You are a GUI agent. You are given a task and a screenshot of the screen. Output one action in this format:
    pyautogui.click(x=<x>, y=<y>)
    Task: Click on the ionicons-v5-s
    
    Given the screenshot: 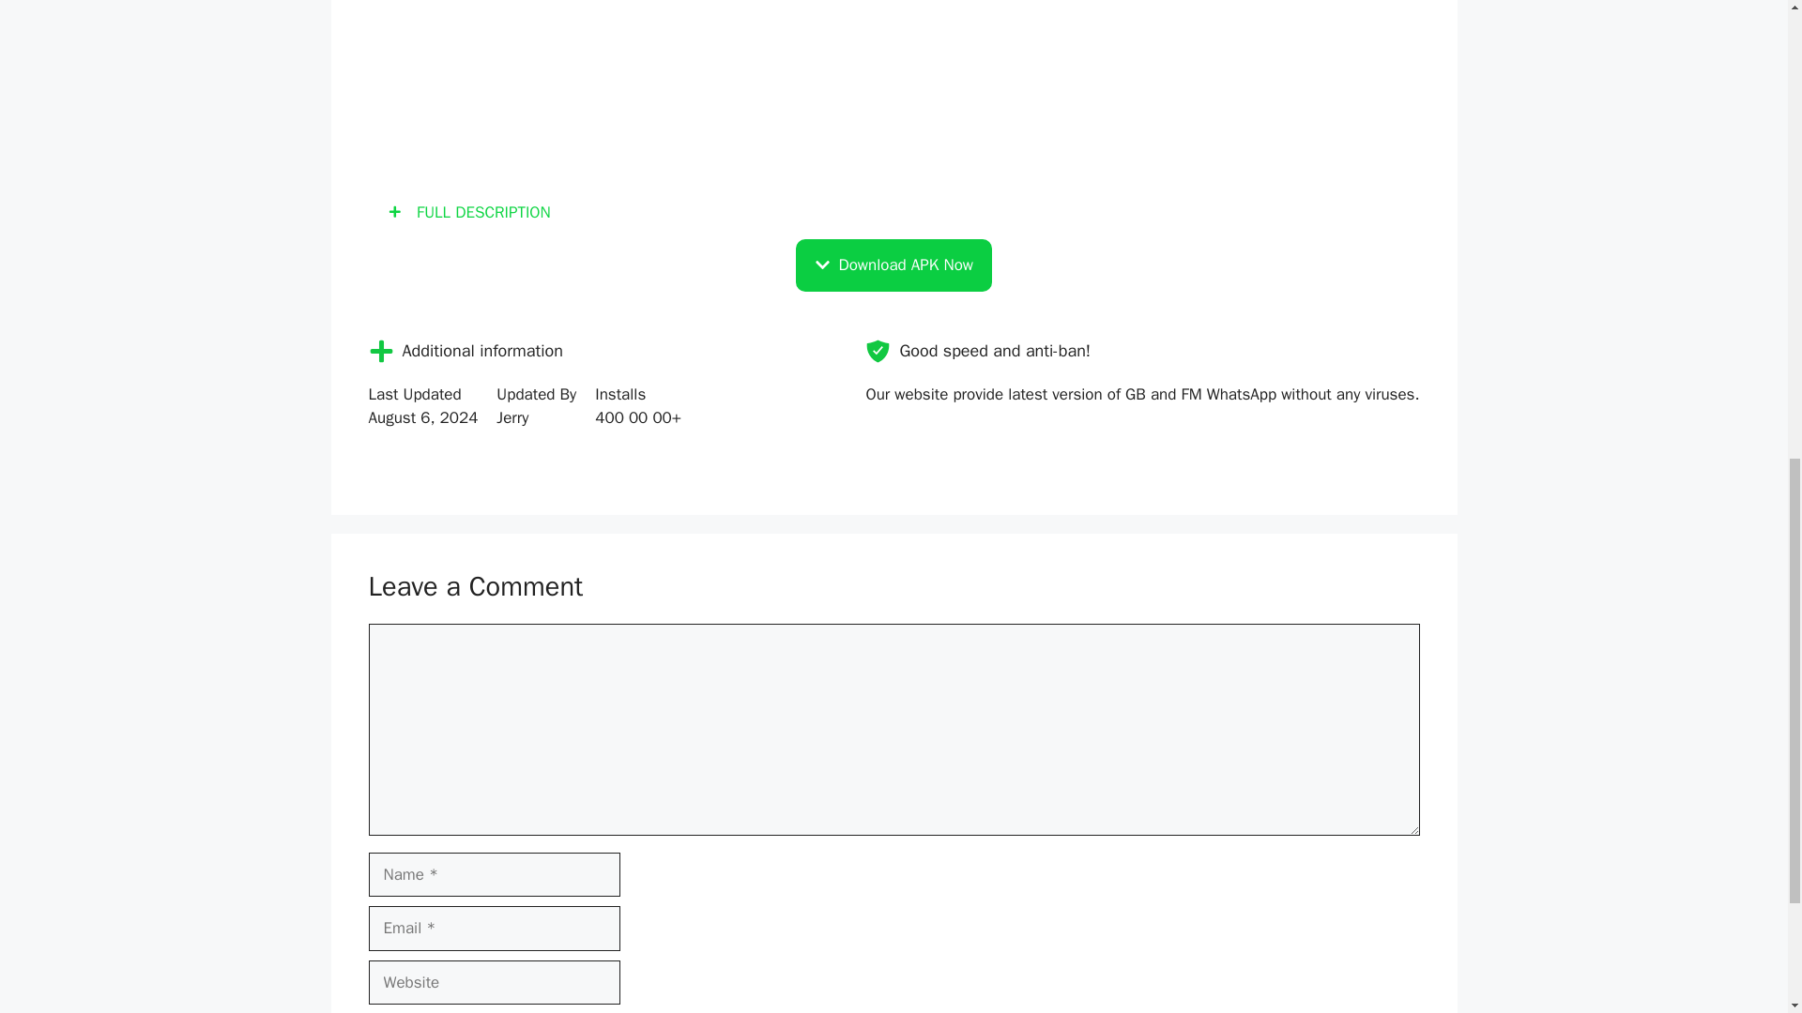 What is the action you would take?
    pyautogui.click(x=877, y=349)
    